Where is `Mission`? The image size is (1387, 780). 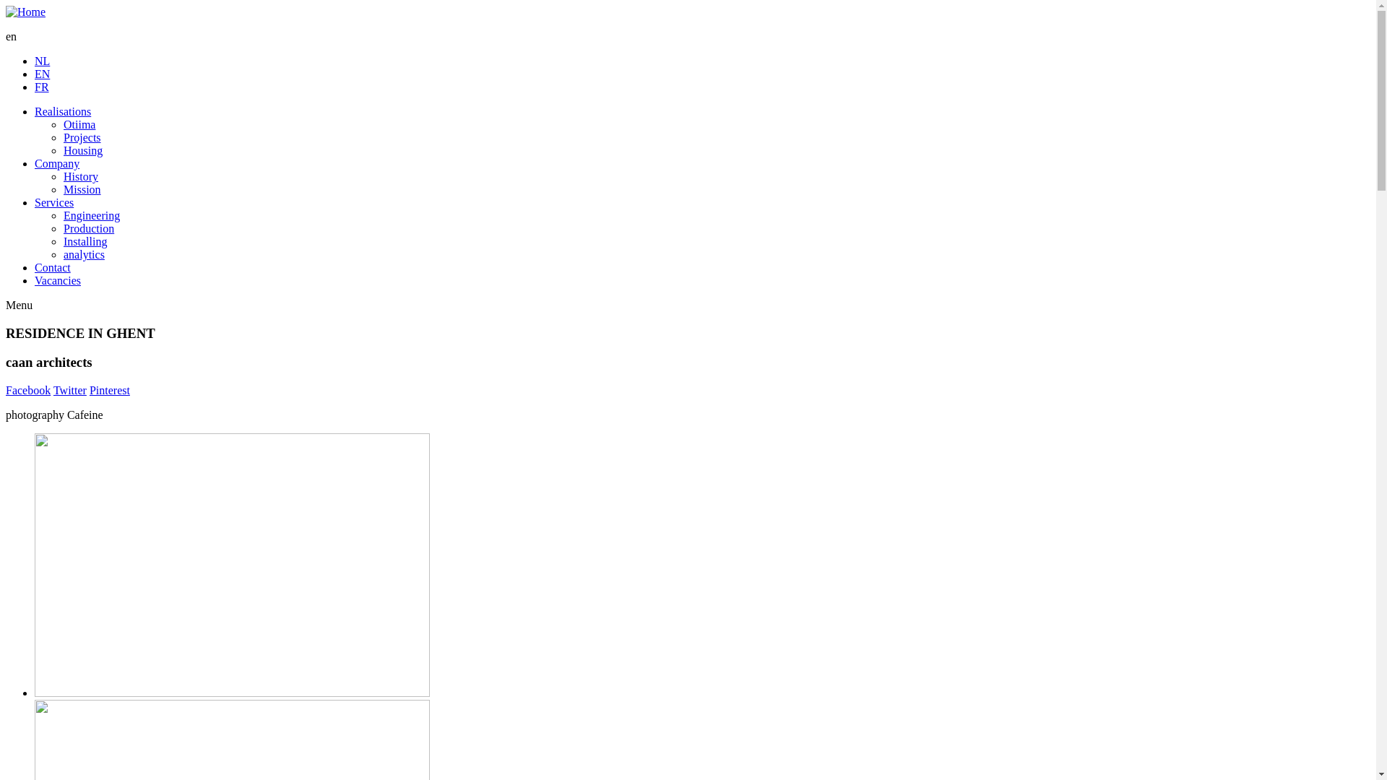
Mission is located at coordinates (82, 189).